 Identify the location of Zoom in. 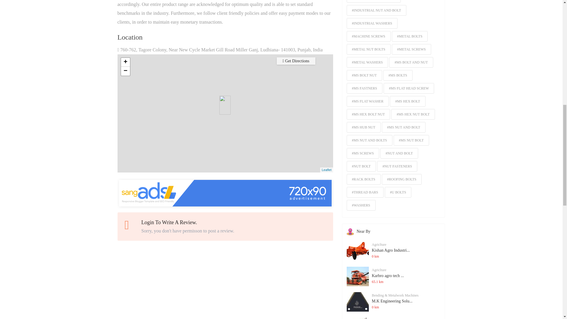
(125, 62).